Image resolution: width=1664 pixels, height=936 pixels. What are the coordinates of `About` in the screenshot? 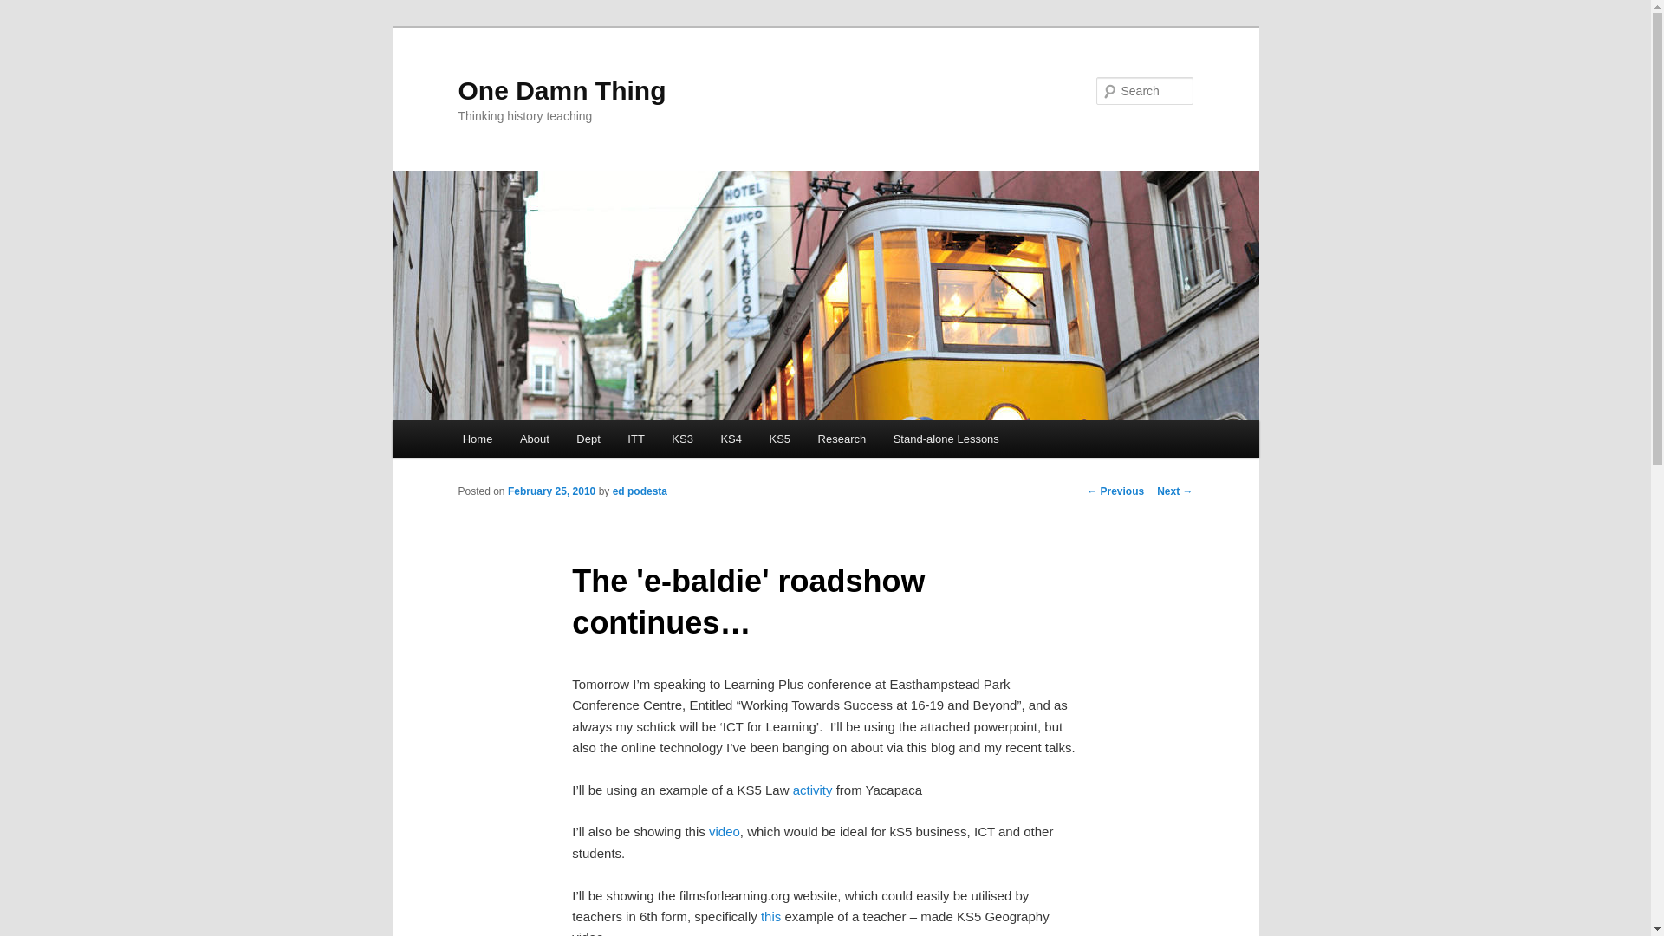 It's located at (534, 439).